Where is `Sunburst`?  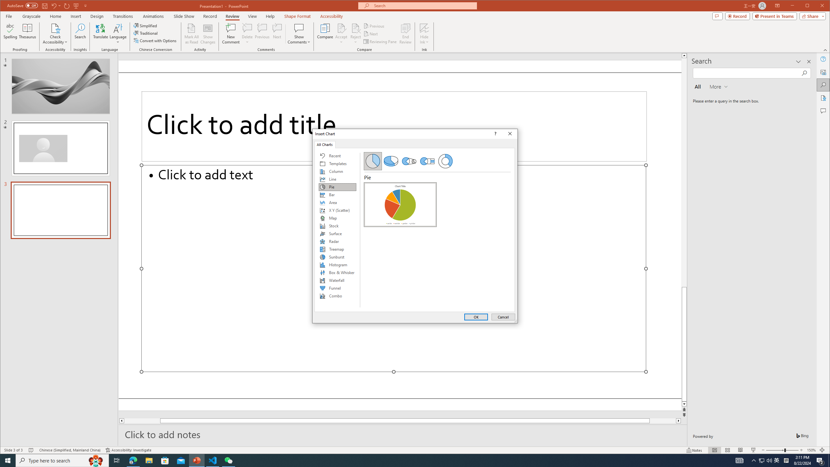
Sunburst is located at coordinates (337, 257).